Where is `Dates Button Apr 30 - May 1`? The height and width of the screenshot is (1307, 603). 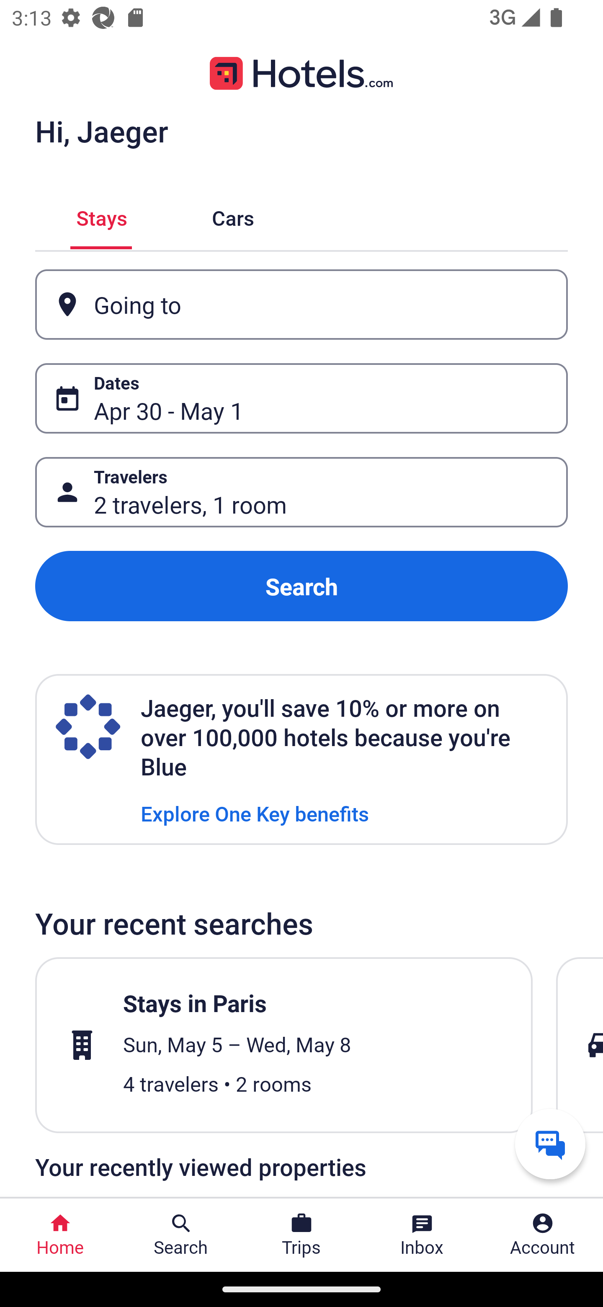
Dates Button Apr 30 - May 1 is located at coordinates (301, 398).